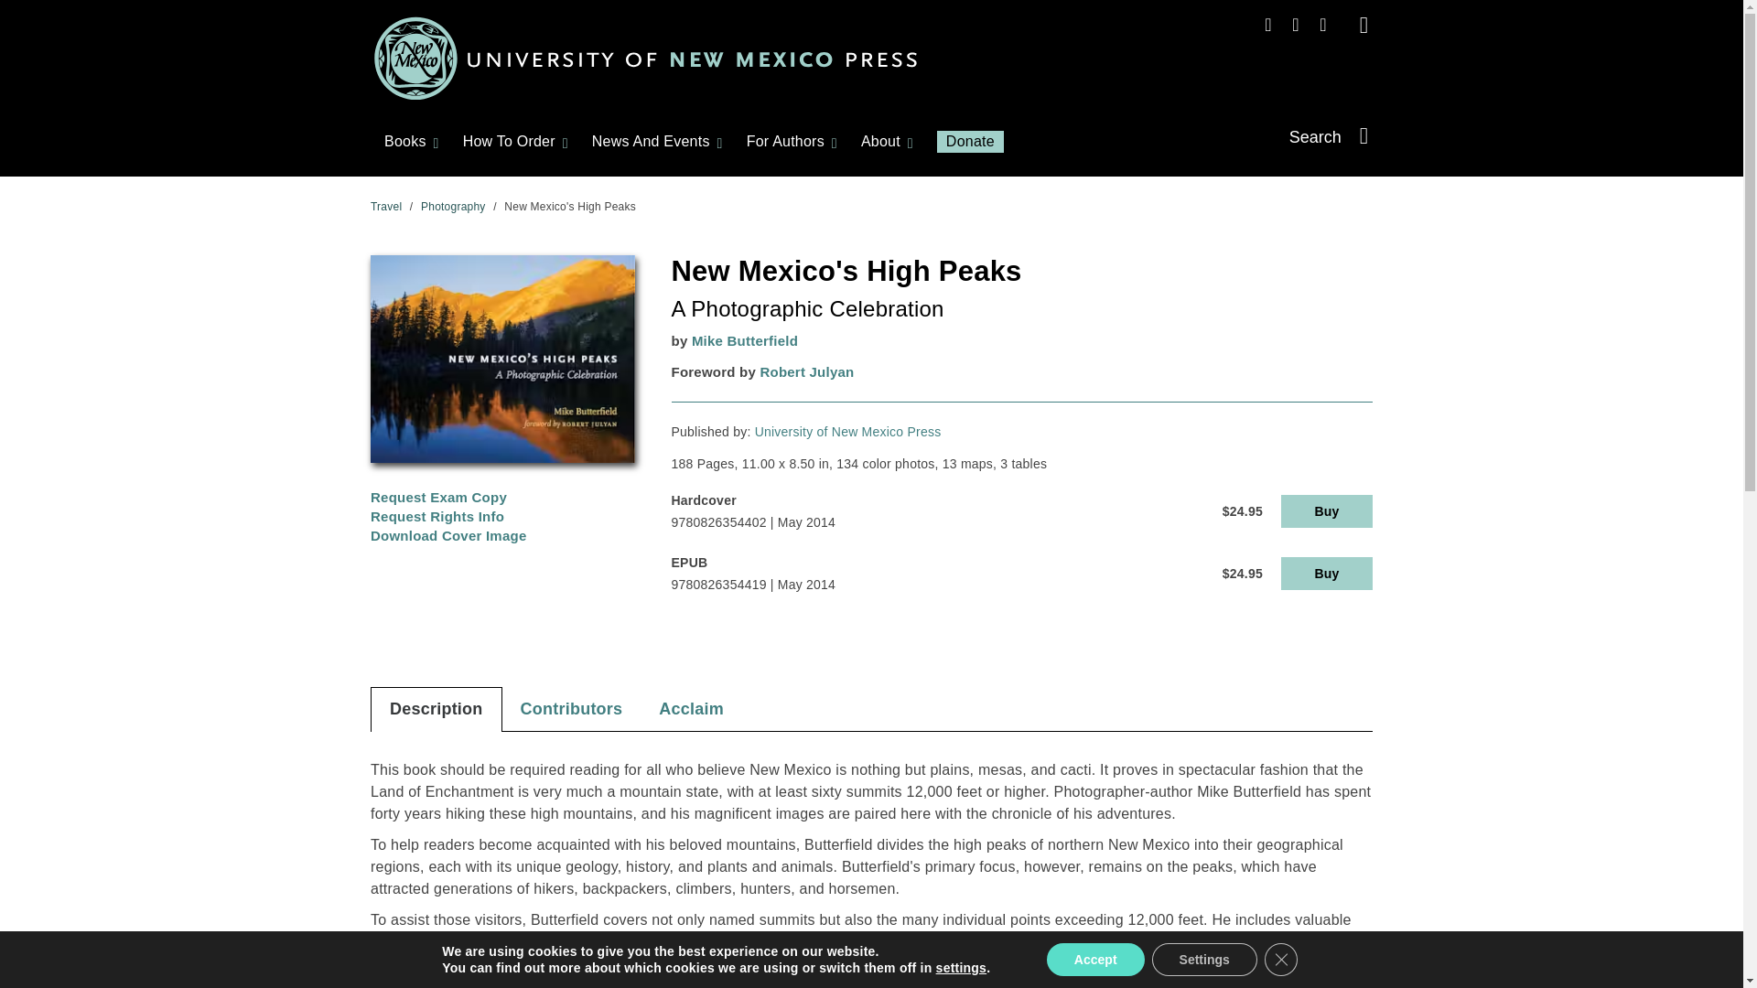 The width and height of the screenshot is (1757, 988). What do you see at coordinates (405, 141) in the screenshot?
I see `Books` at bounding box center [405, 141].